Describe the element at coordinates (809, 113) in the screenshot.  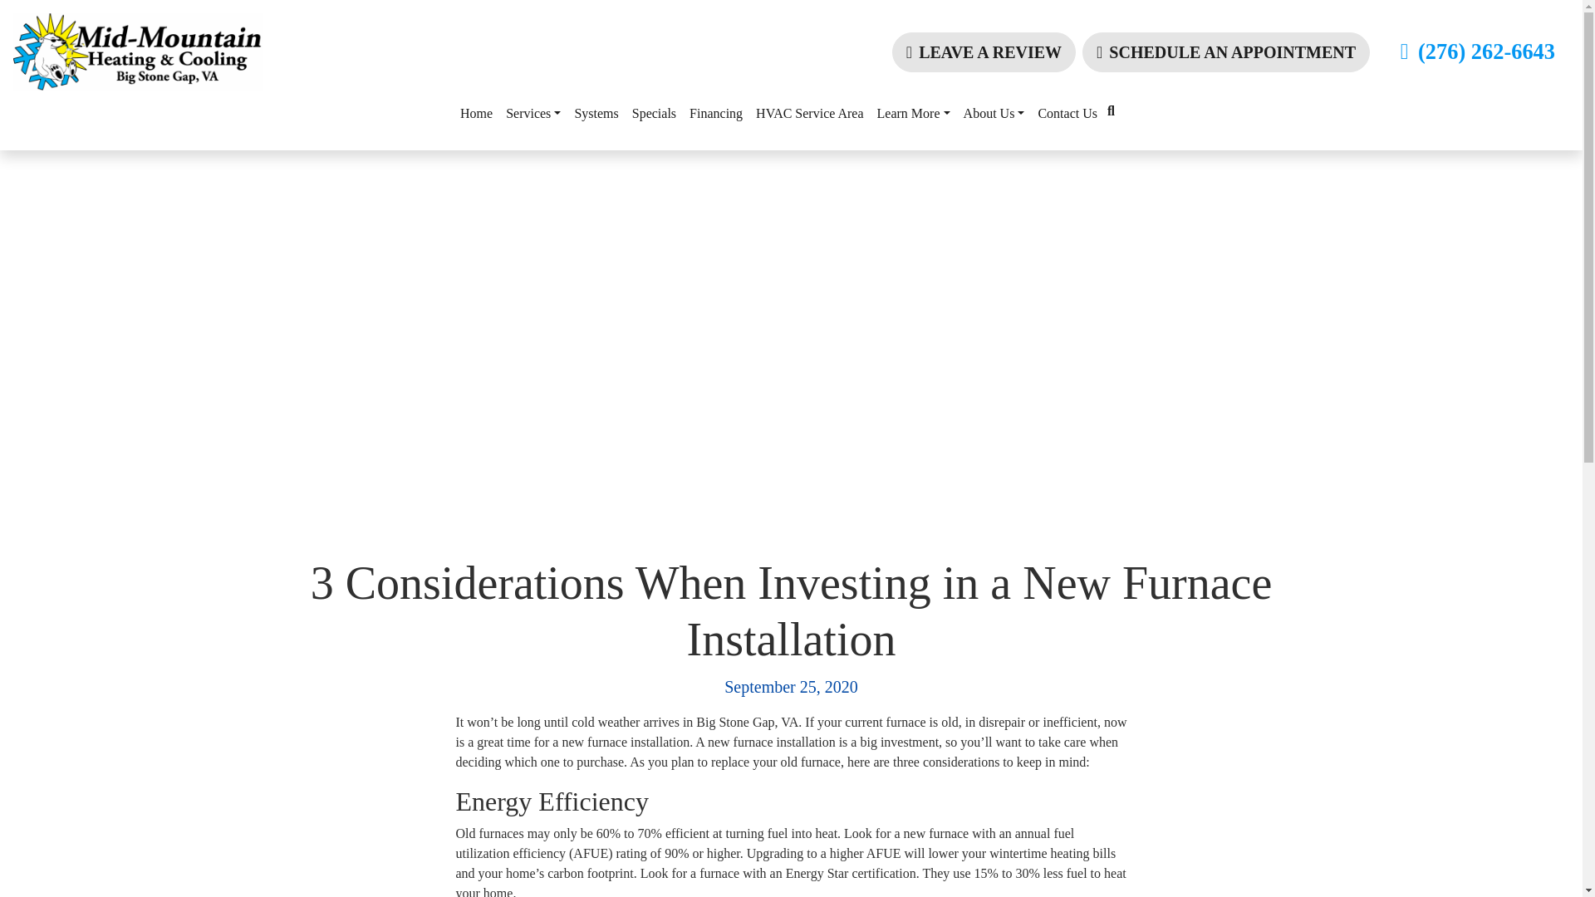
I see `HVAC Service Area` at that location.